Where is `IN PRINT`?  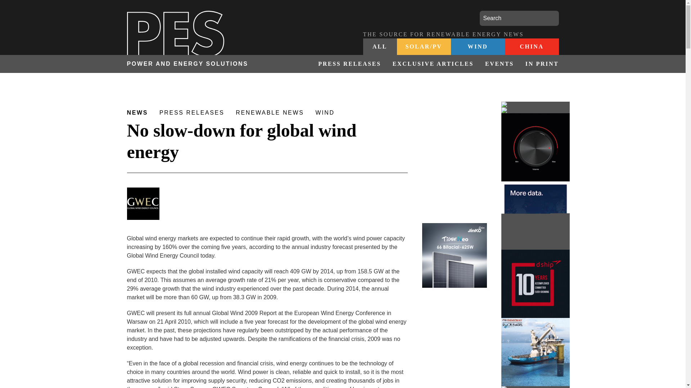
IN PRINT is located at coordinates (539, 64).